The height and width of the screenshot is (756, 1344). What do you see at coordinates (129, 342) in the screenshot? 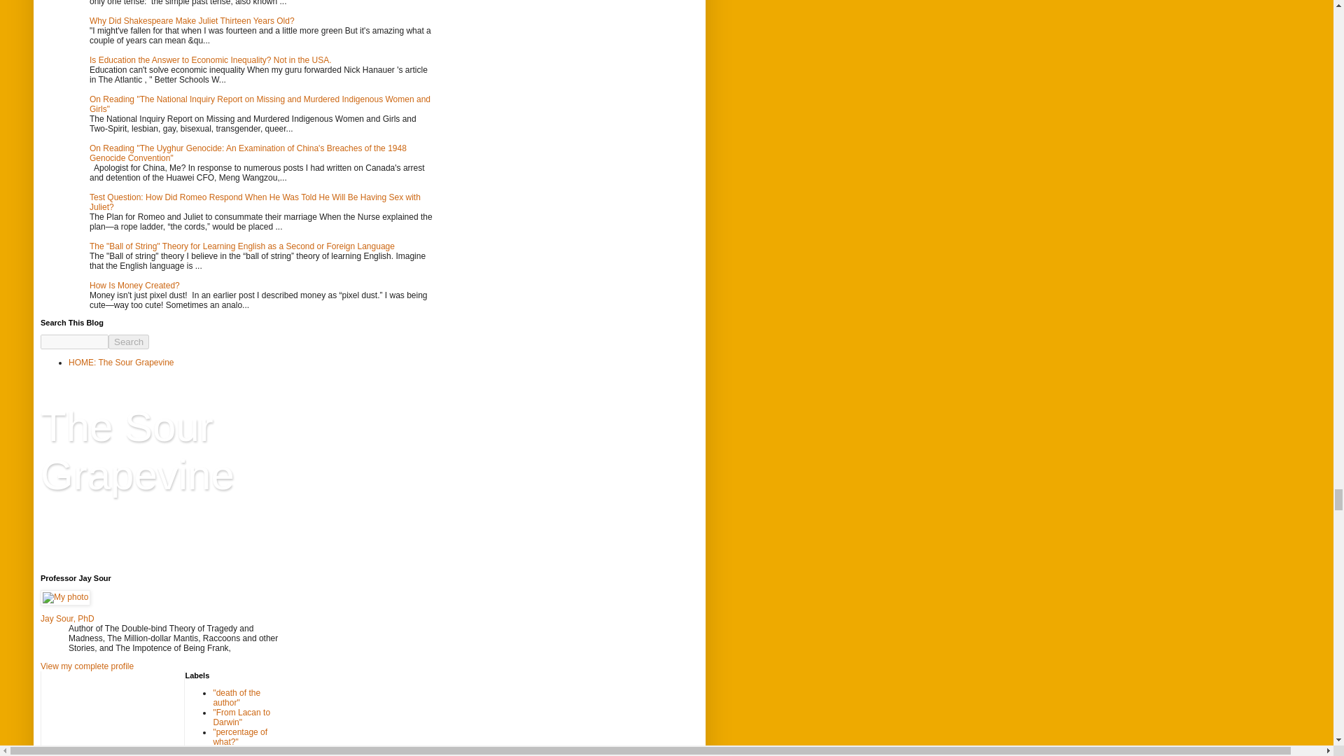
I see `Search` at bounding box center [129, 342].